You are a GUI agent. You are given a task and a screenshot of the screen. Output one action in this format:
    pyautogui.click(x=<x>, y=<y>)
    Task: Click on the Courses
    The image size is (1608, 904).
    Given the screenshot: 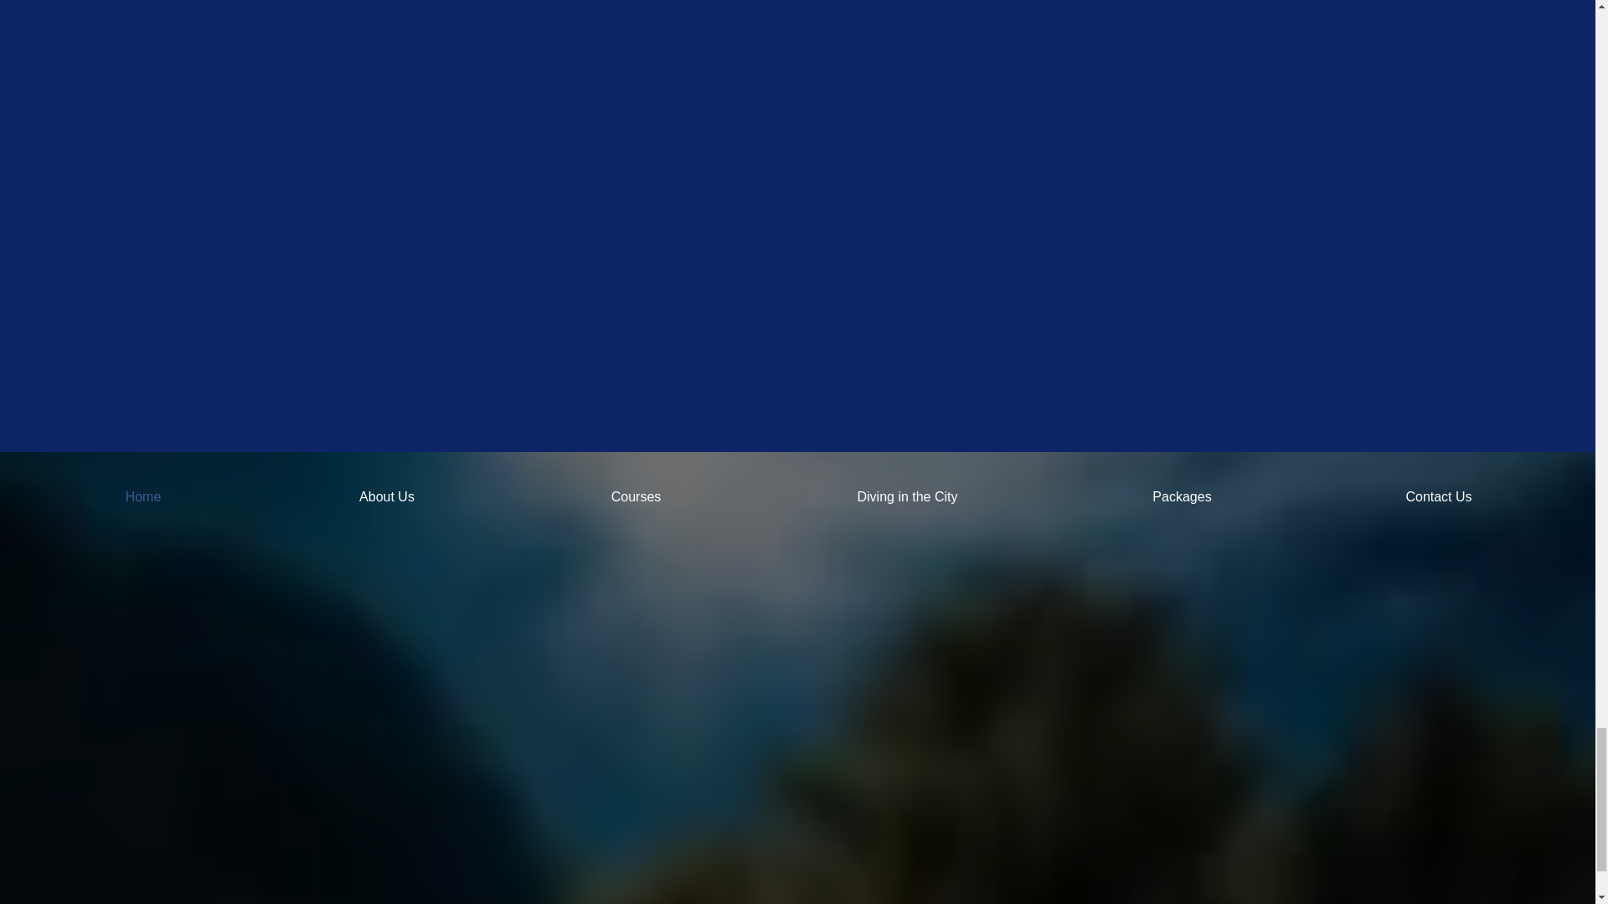 What is the action you would take?
    pyautogui.click(x=636, y=497)
    